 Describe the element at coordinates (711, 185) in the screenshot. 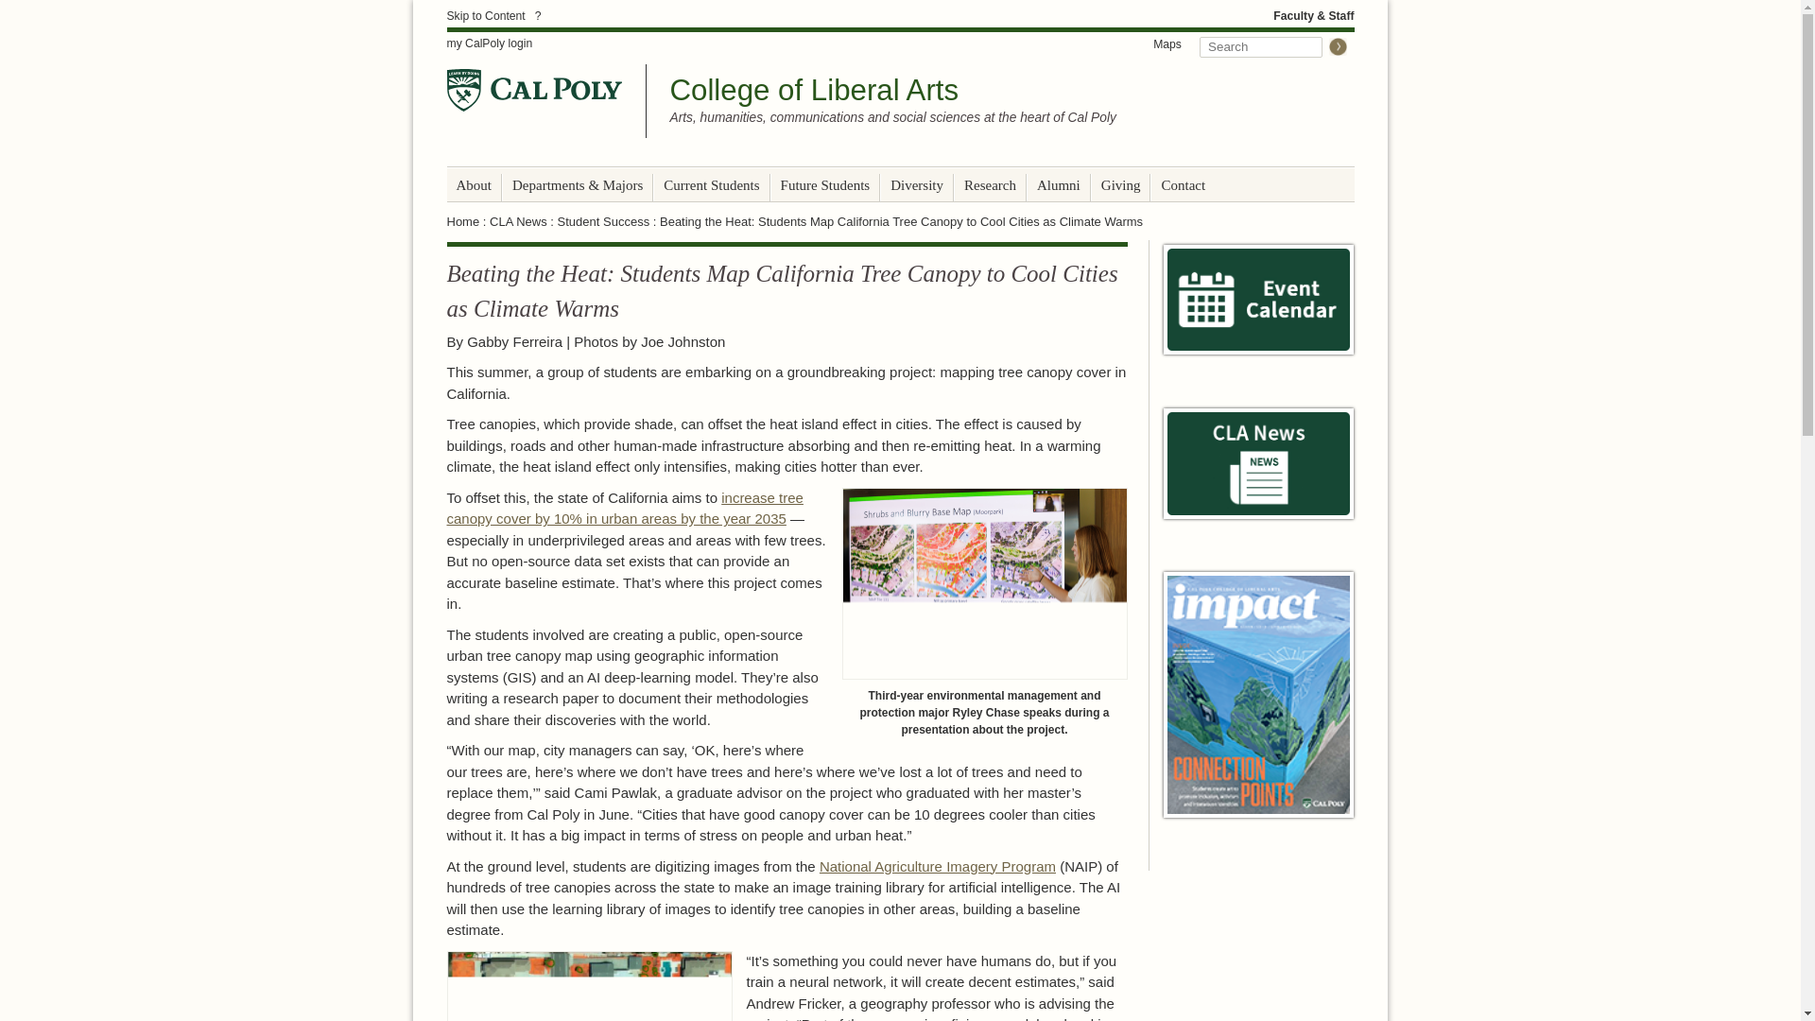

I see `Current Students` at that location.